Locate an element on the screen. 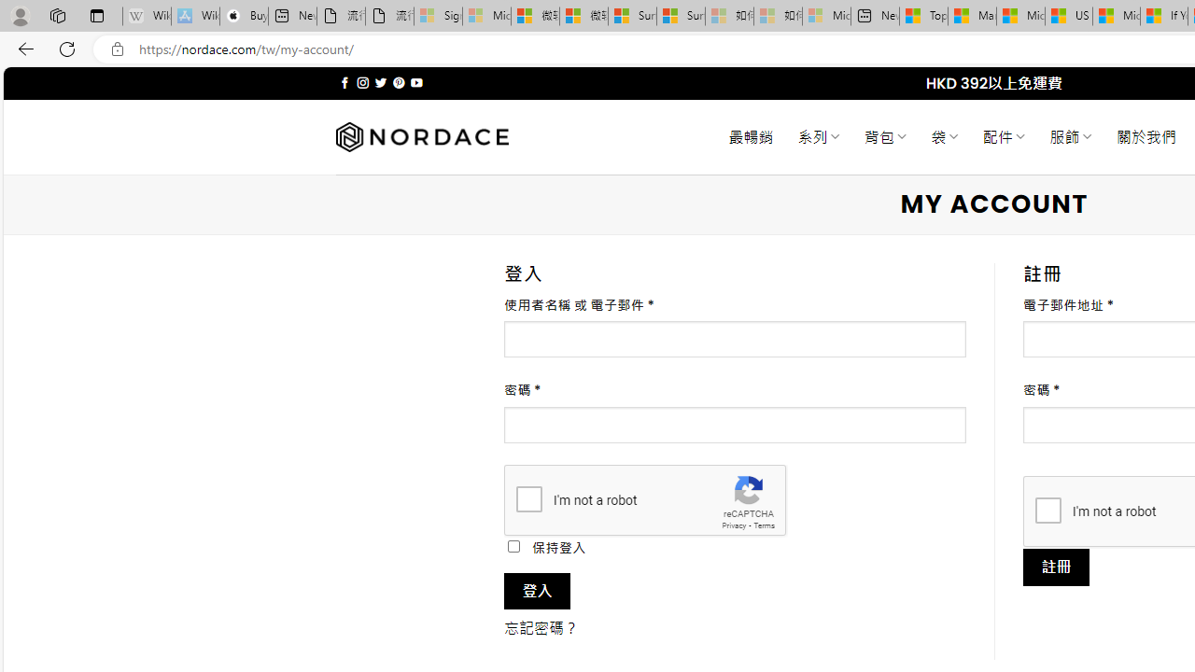 Image resolution: width=1195 pixels, height=672 pixels. Microsoft account | Account Checkup - Sleeping is located at coordinates (827, 17).